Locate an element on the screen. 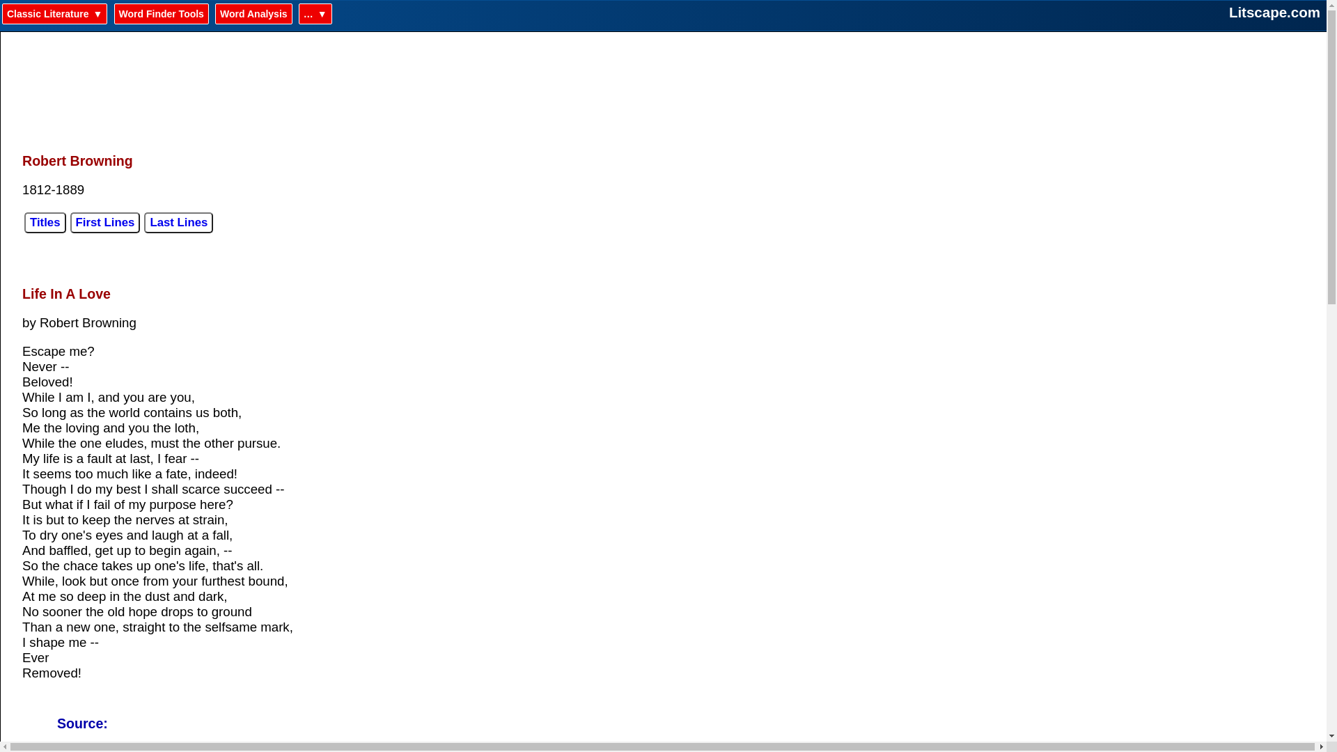 This screenshot has width=1337, height=752. Word Finder Tools is located at coordinates (161, 14).